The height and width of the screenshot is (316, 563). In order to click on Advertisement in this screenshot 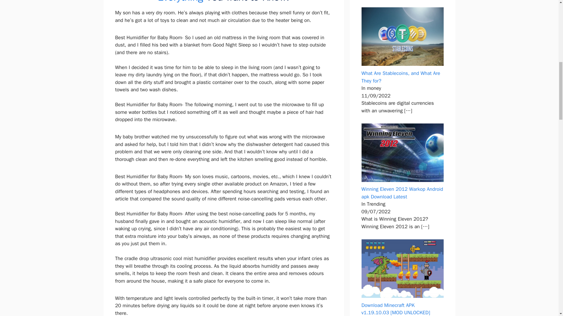, I will do `click(228, 211)`.